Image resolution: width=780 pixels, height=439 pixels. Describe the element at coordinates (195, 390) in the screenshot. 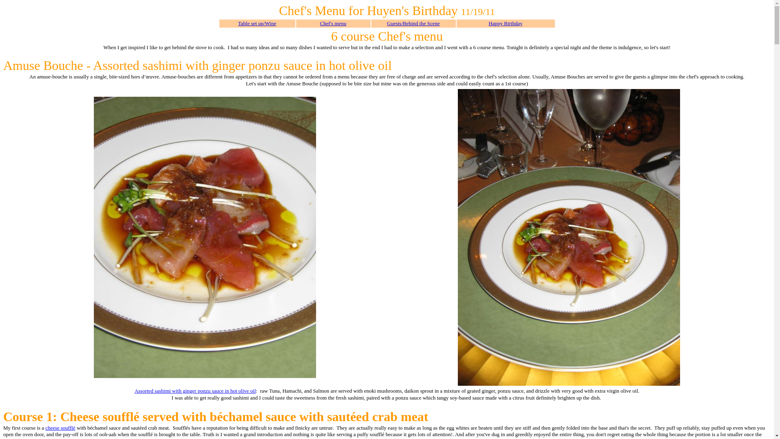

I see `Assorted sashimi with ginger ponzu sauce in hot olive oil` at that location.